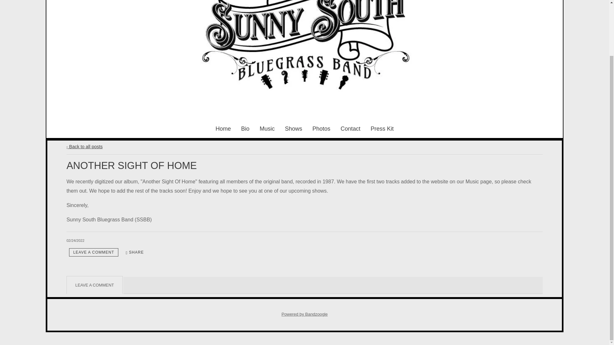  Describe the element at coordinates (382, 128) in the screenshot. I see `Press Kit` at that location.